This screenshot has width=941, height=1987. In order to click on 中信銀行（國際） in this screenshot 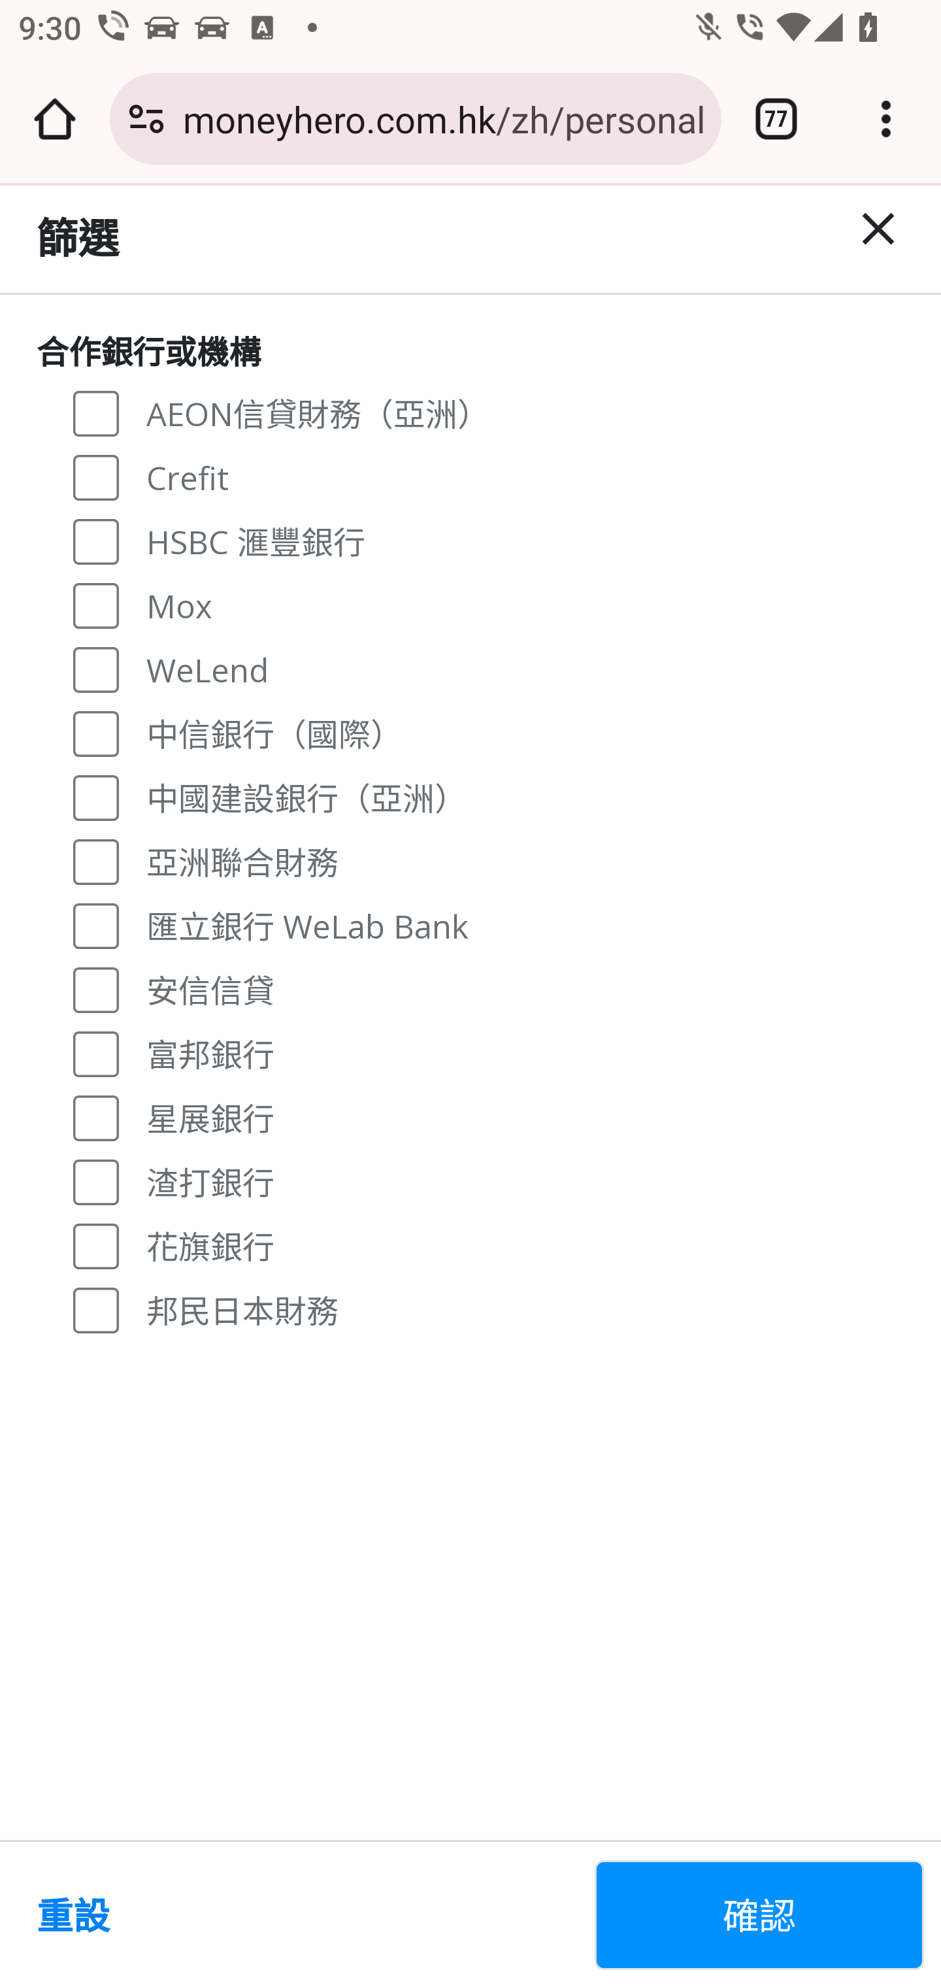, I will do `click(97, 733)`.